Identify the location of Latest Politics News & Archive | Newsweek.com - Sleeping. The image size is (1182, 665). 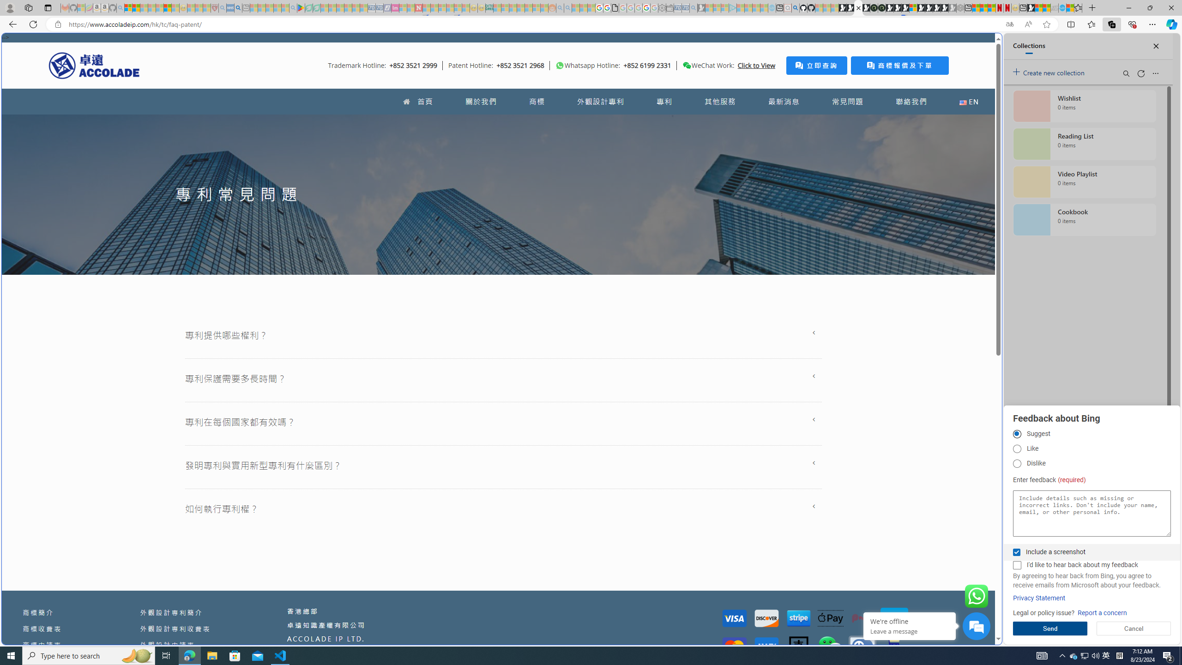
(419, 8).